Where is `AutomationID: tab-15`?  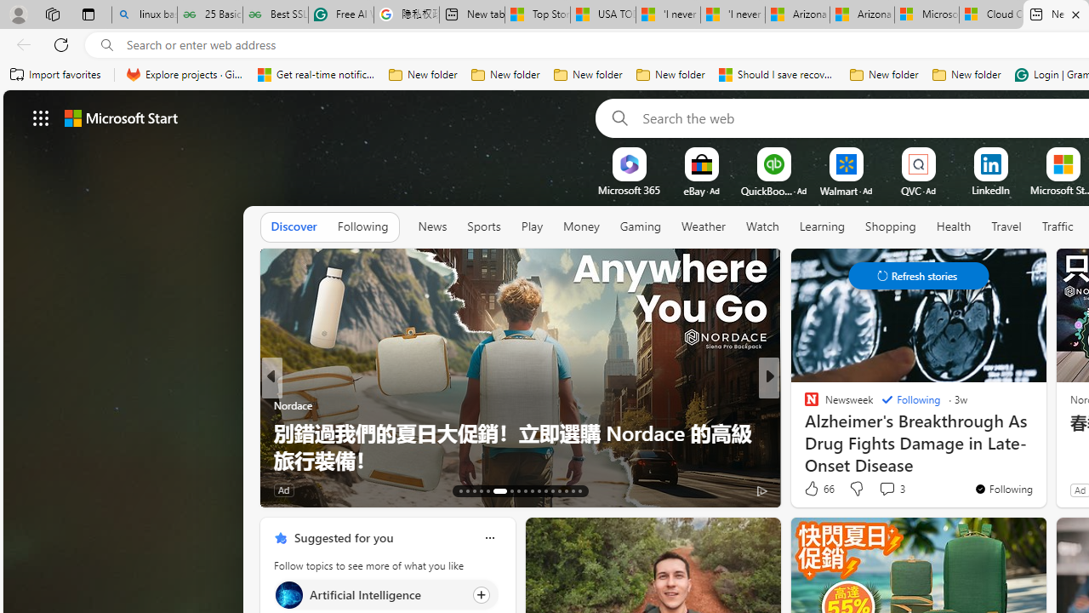 AutomationID: tab-15 is located at coordinates (473, 490).